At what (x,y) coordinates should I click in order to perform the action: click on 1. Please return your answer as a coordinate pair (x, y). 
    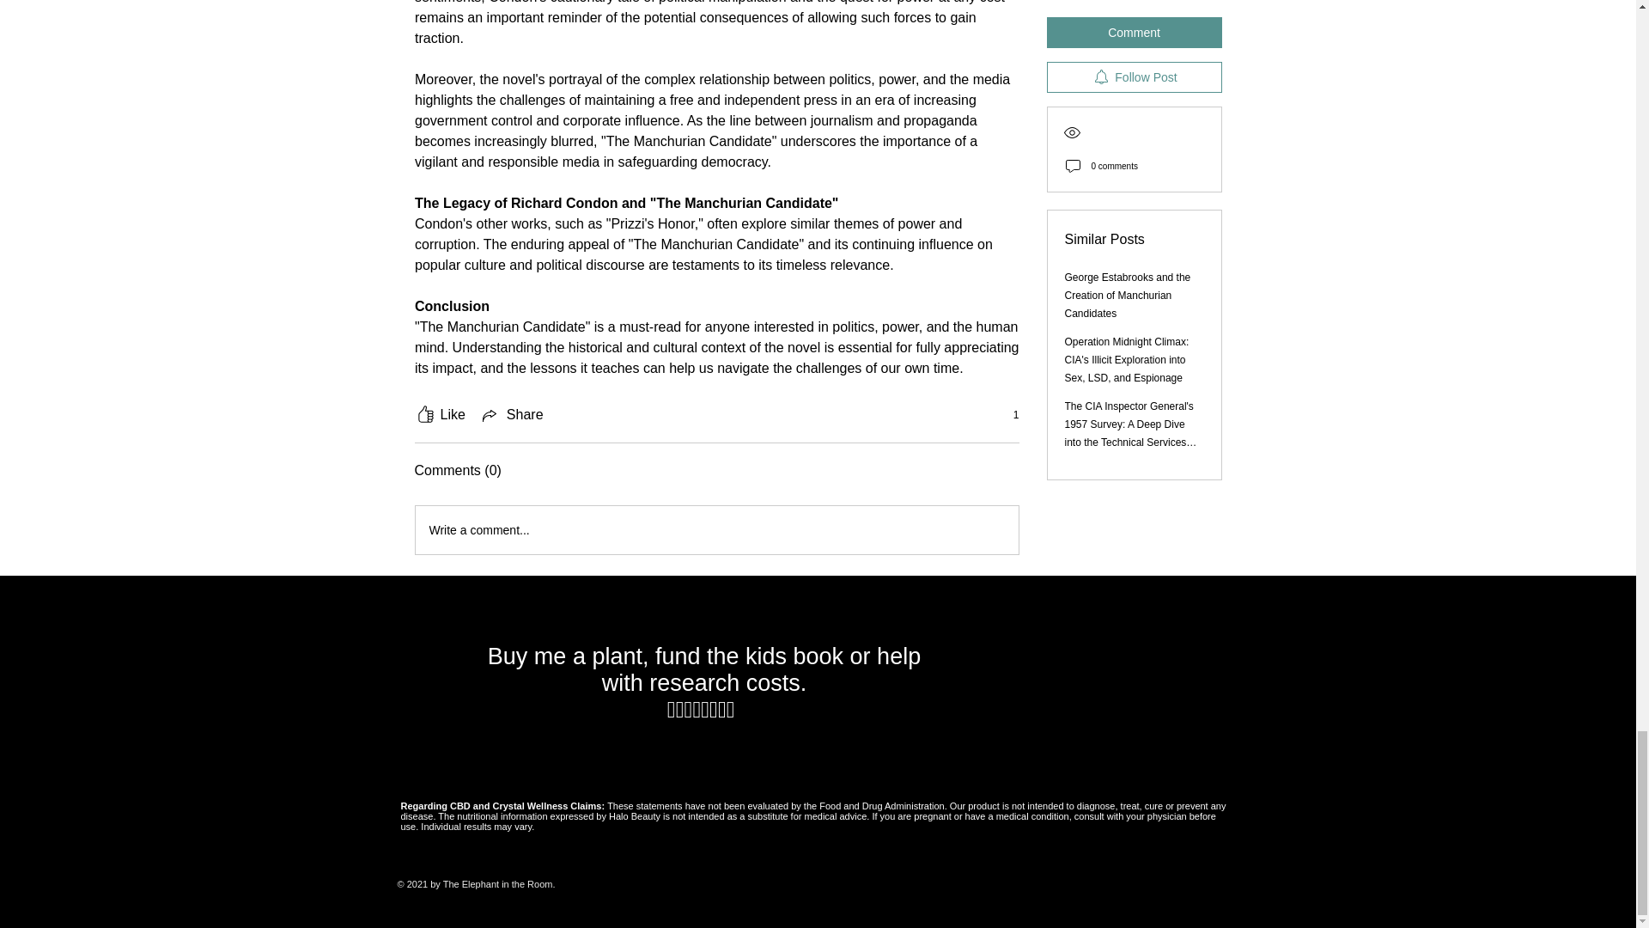
    Looking at the image, I should click on (1007, 415).